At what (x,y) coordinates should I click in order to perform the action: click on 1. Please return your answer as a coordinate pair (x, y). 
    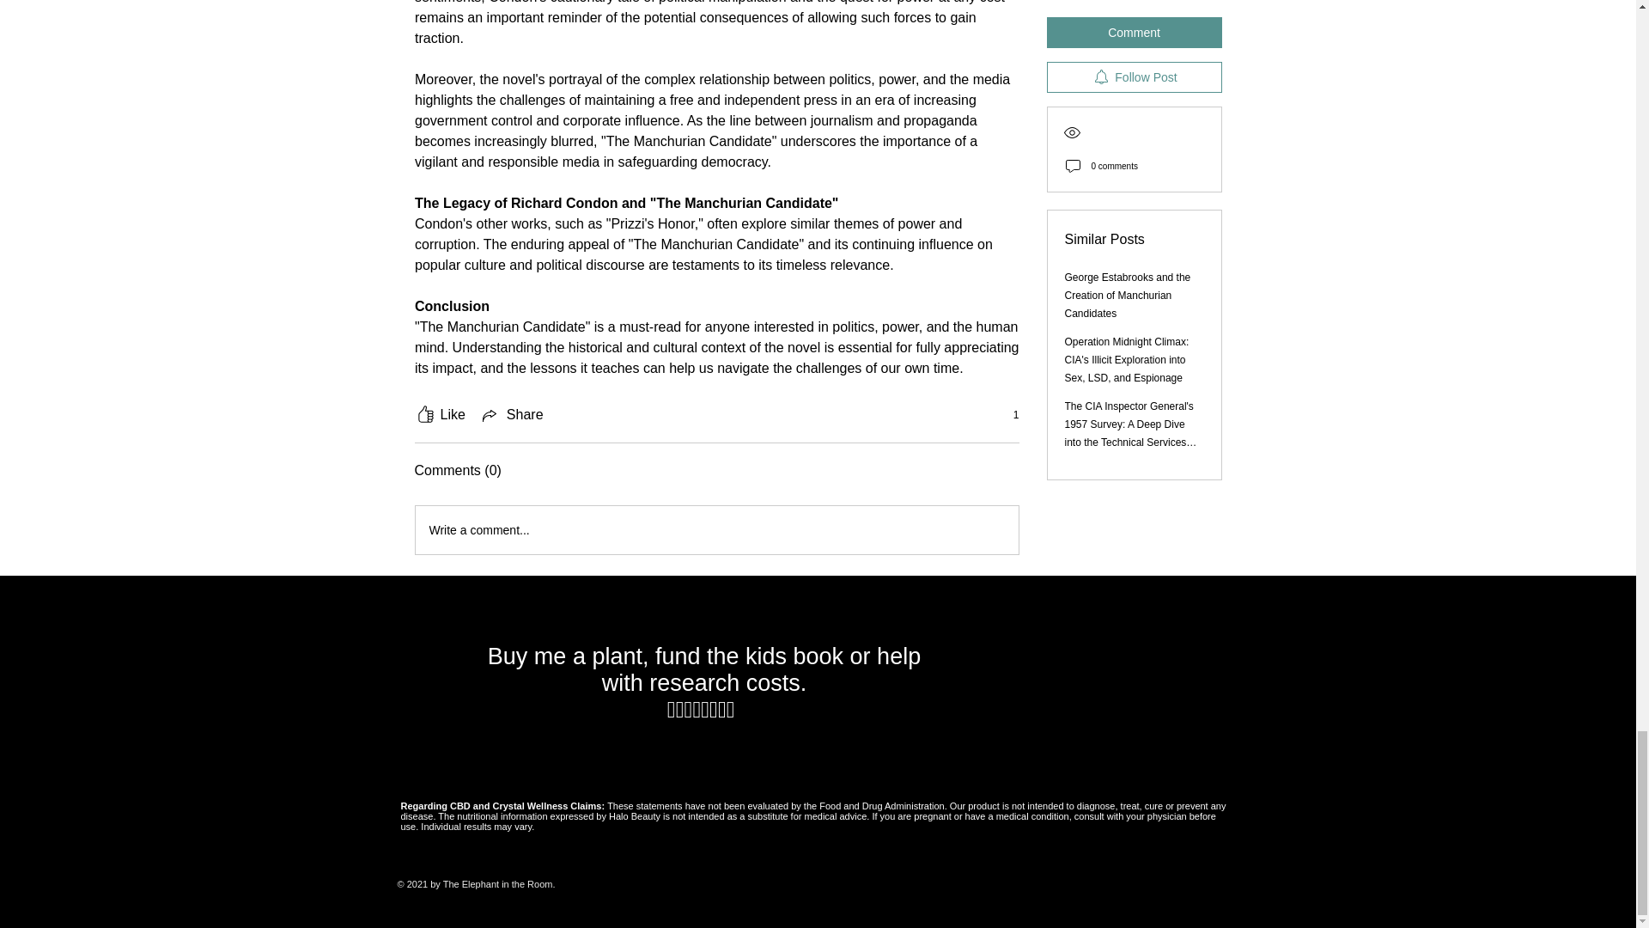
    Looking at the image, I should click on (1007, 415).